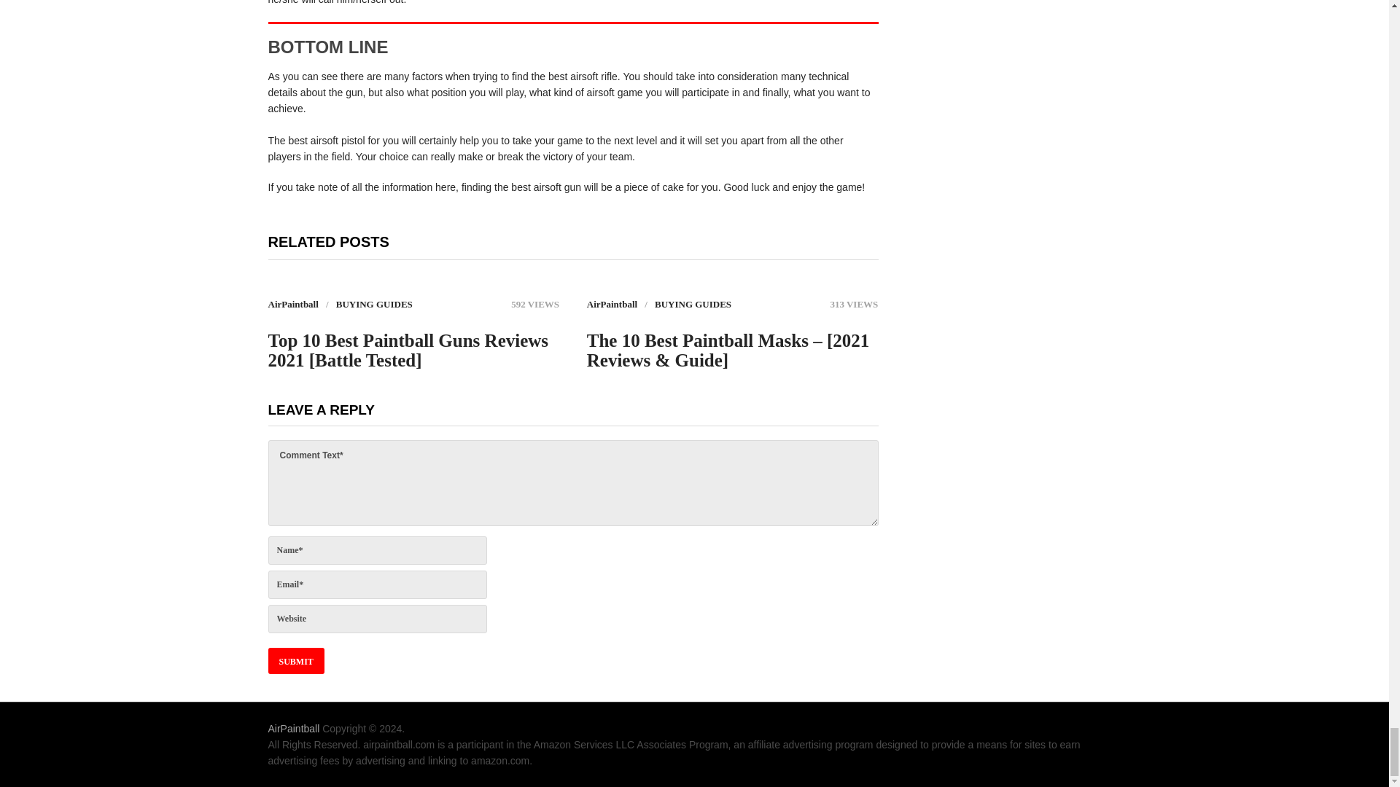 Image resolution: width=1400 pixels, height=787 pixels. I want to click on BUYING GUIDES, so click(374, 305).